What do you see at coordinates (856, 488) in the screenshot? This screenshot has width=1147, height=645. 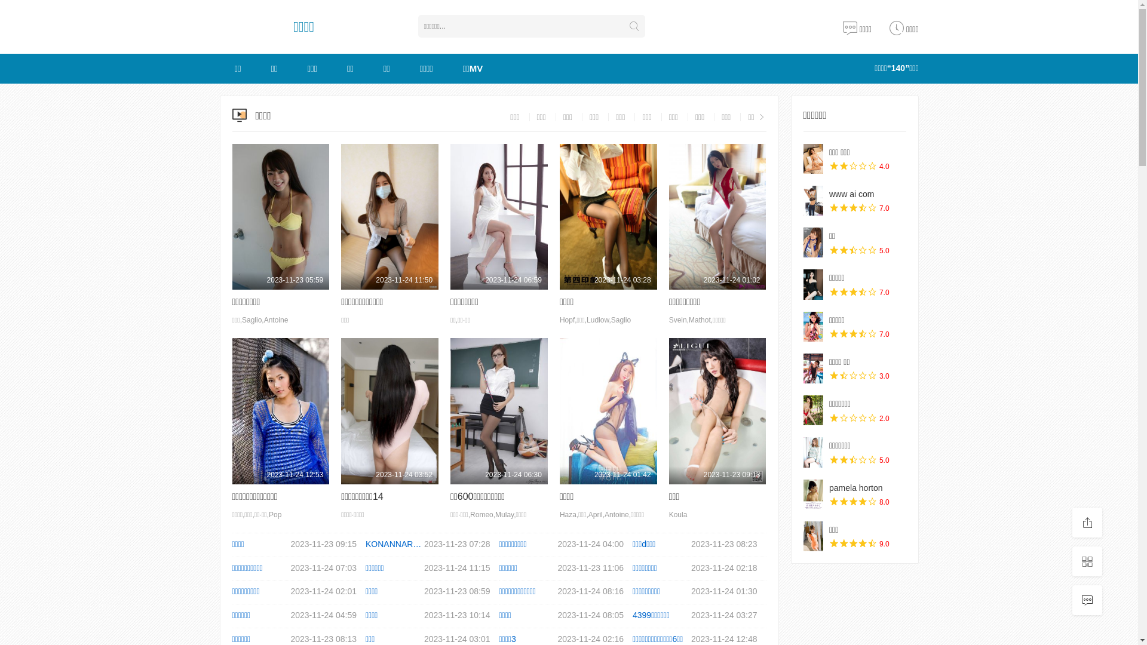 I see `pamela horton` at bounding box center [856, 488].